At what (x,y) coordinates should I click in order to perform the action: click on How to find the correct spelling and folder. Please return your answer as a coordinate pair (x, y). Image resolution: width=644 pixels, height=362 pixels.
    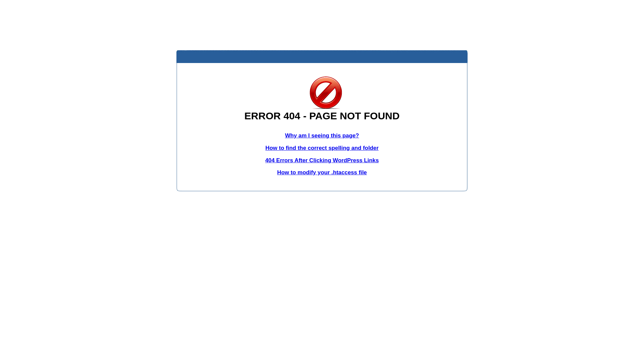
    Looking at the image, I should click on (322, 148).